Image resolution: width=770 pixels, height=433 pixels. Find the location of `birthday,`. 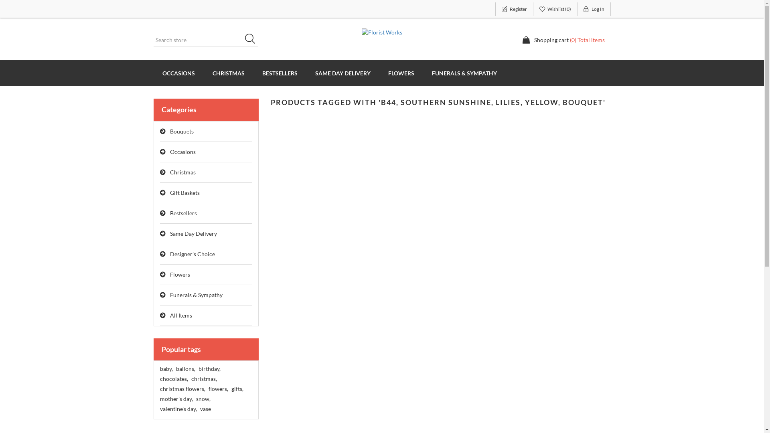

birthday, is located at coordinates (209, 369).